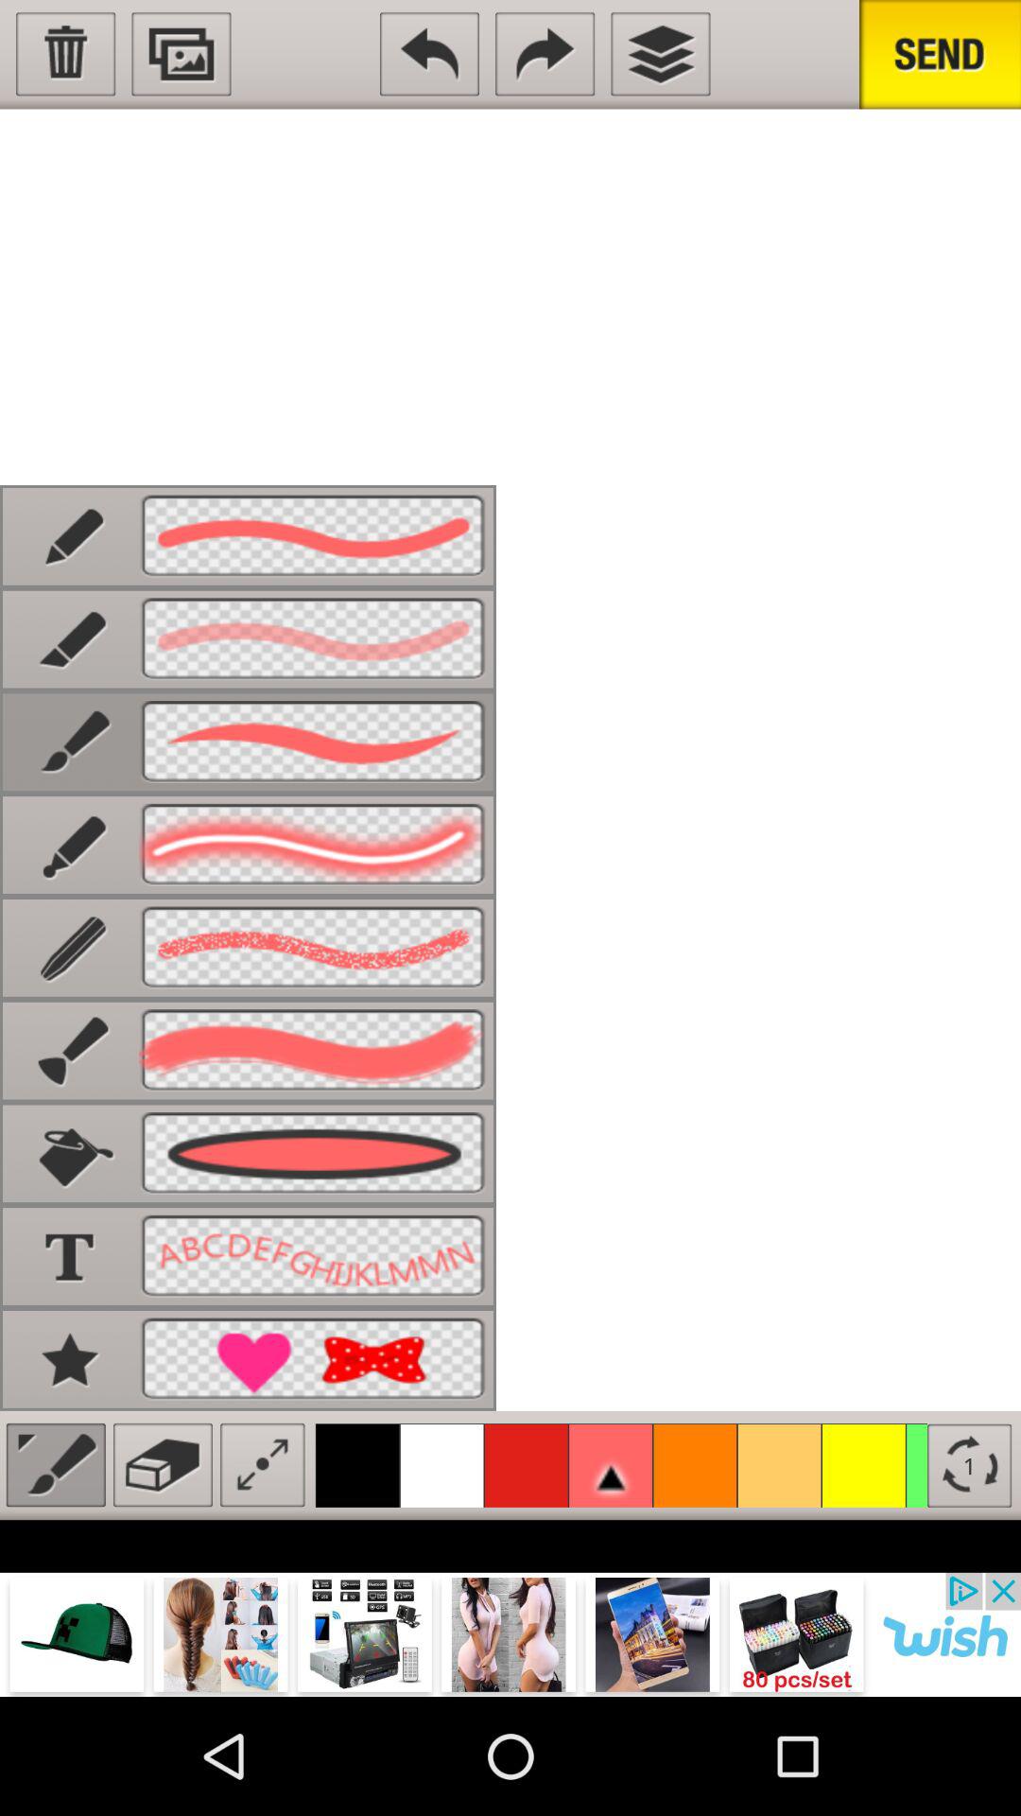 The height and width of the screenshot is (1816, 1021). Describe the element at coordinates (510, 1634) in the screenshot. I see `goes to wish.com website` at that location.